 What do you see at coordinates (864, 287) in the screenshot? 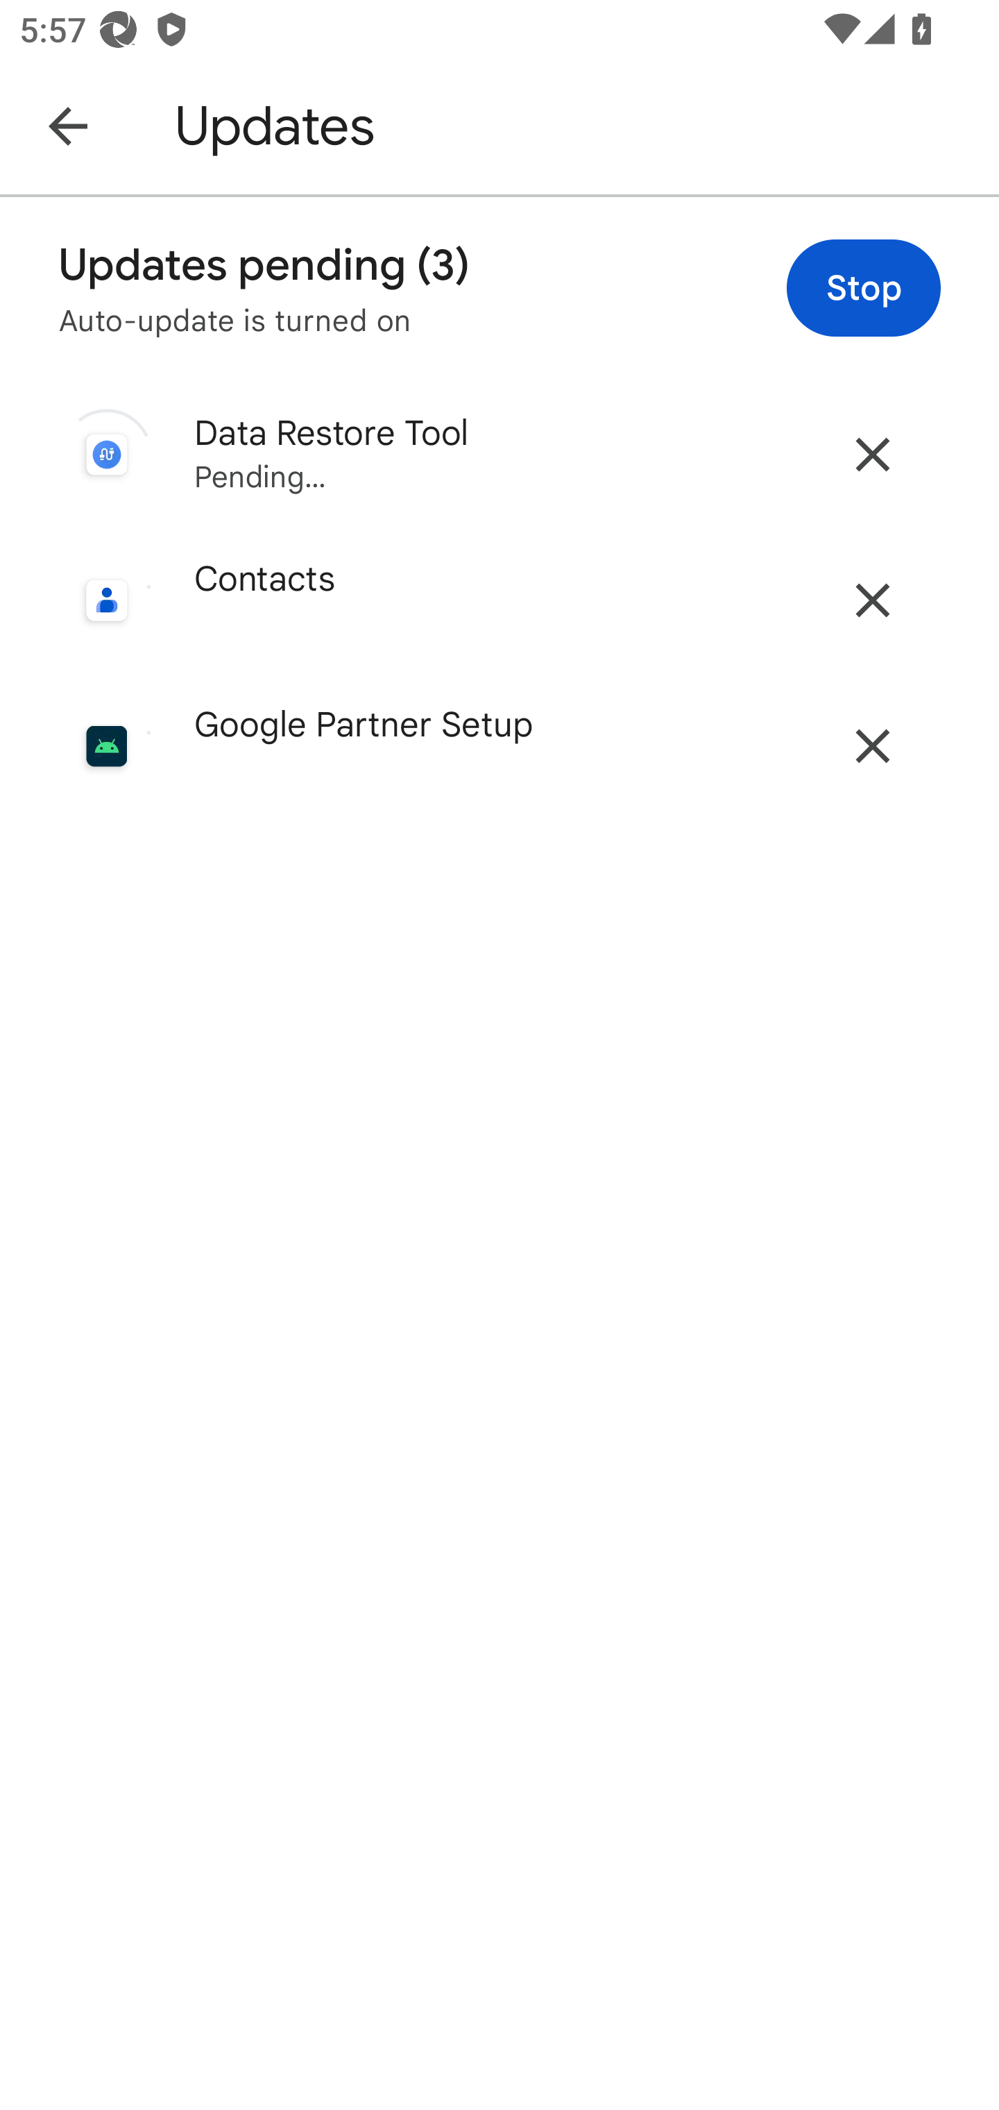
I see `Stop` at bounding box center [864, 287].